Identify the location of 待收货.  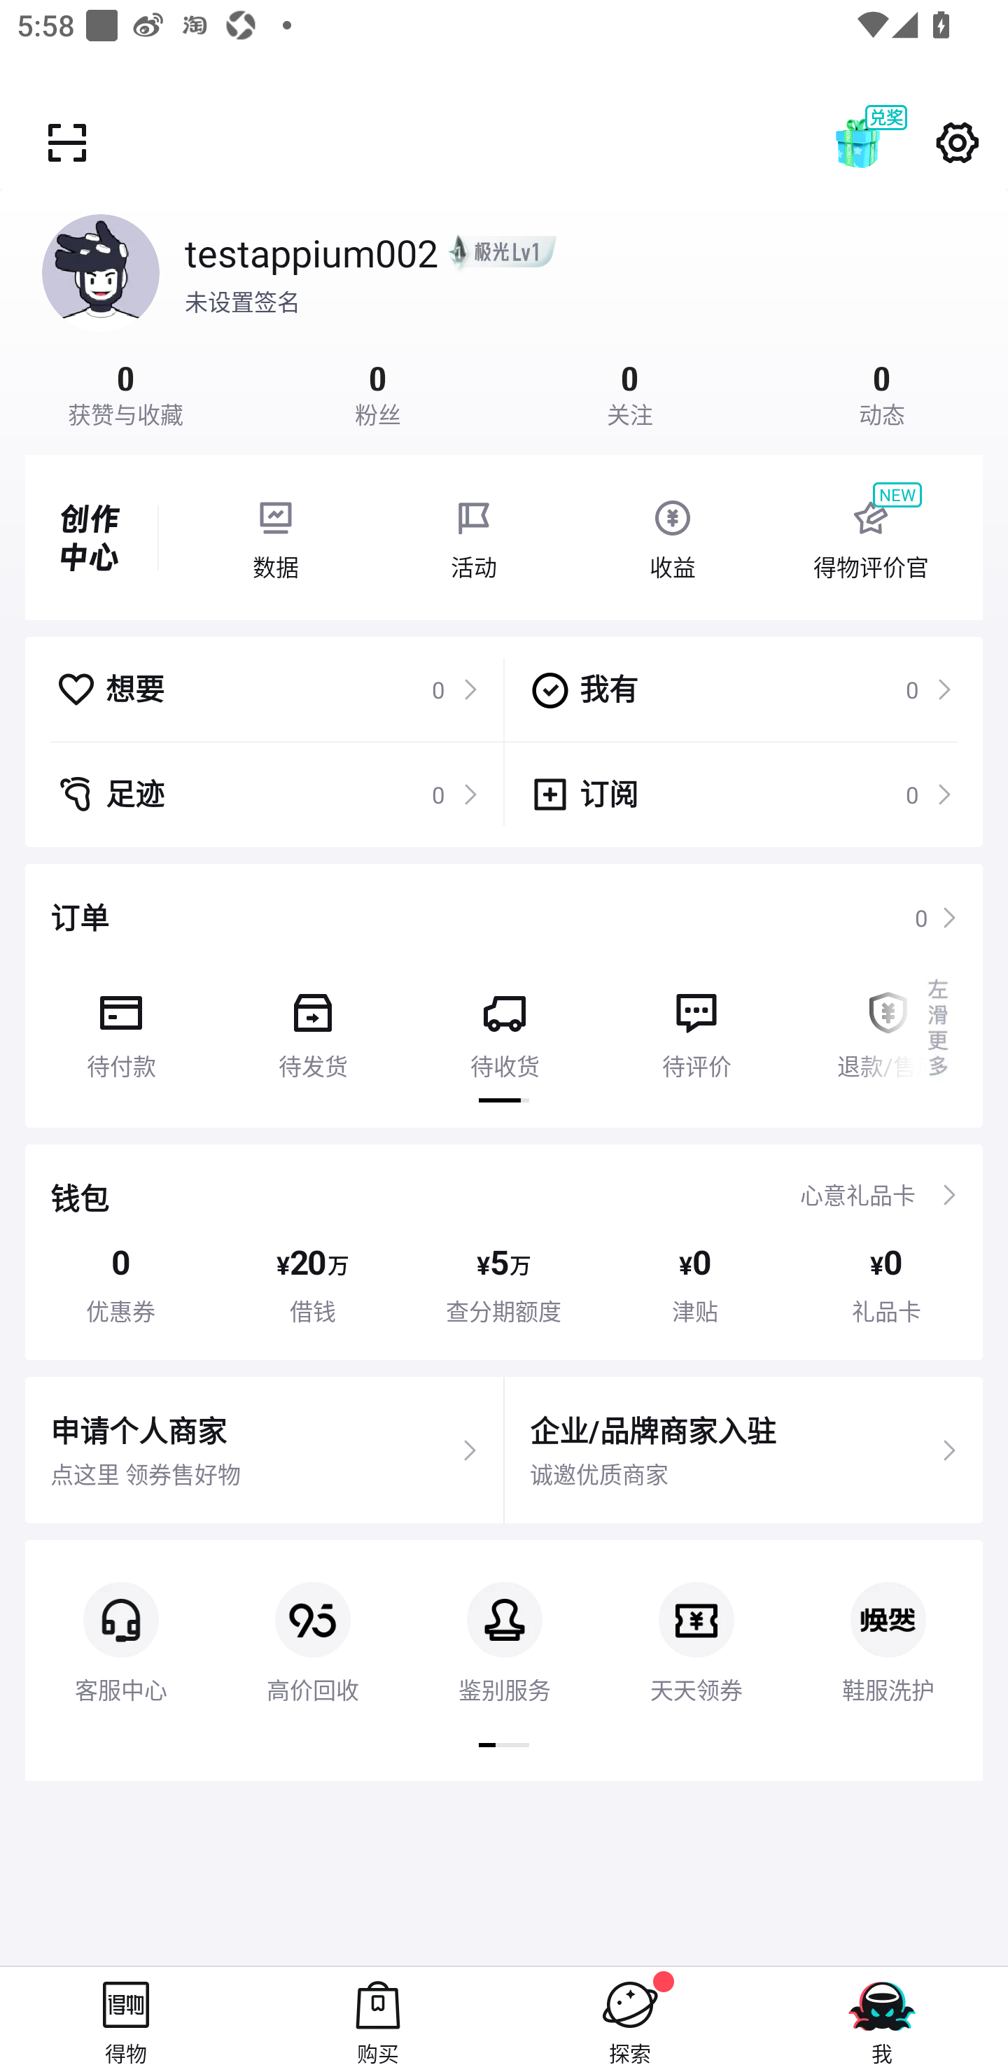
(505, 1026).